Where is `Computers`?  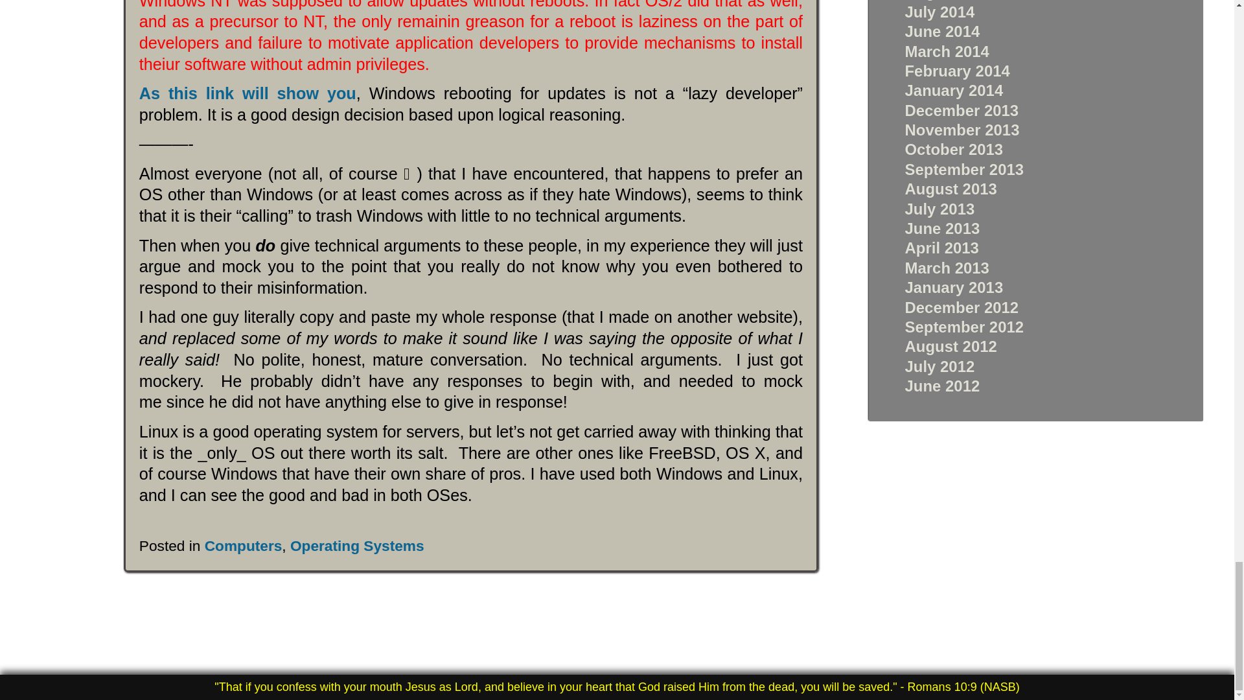 Computers is located at coordinates (244, 546).